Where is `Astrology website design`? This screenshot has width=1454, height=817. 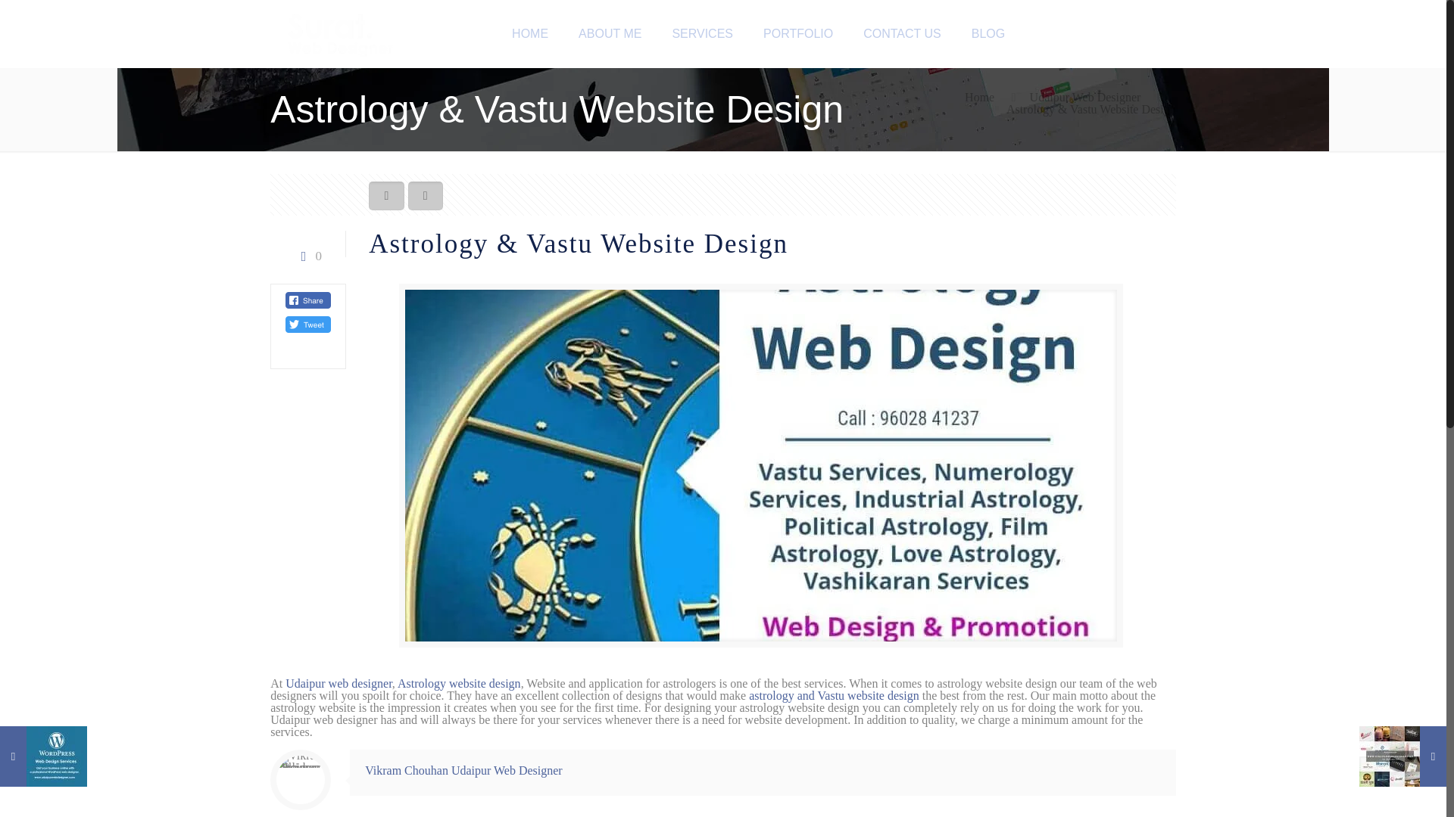
Astrology website design is located at coordinates (459, 683).